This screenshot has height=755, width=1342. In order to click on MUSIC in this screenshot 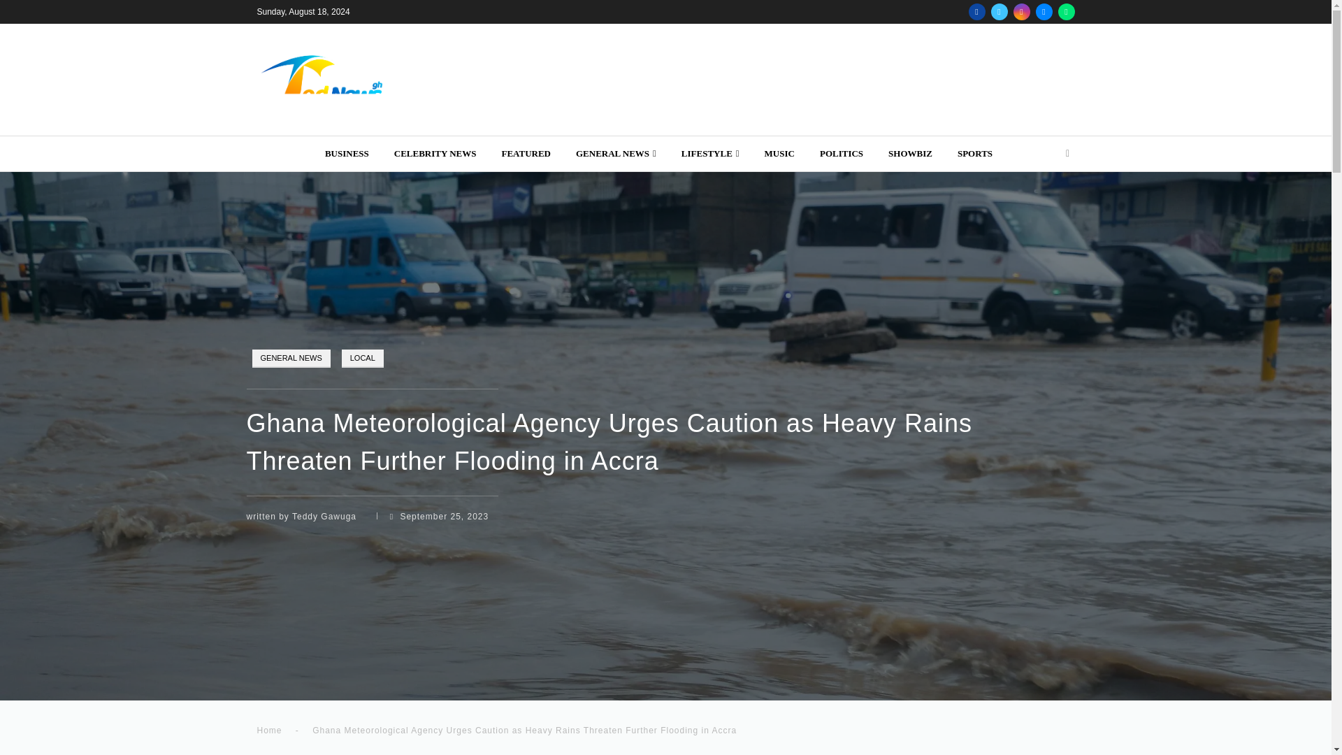, I will do `click(779, 154)`.